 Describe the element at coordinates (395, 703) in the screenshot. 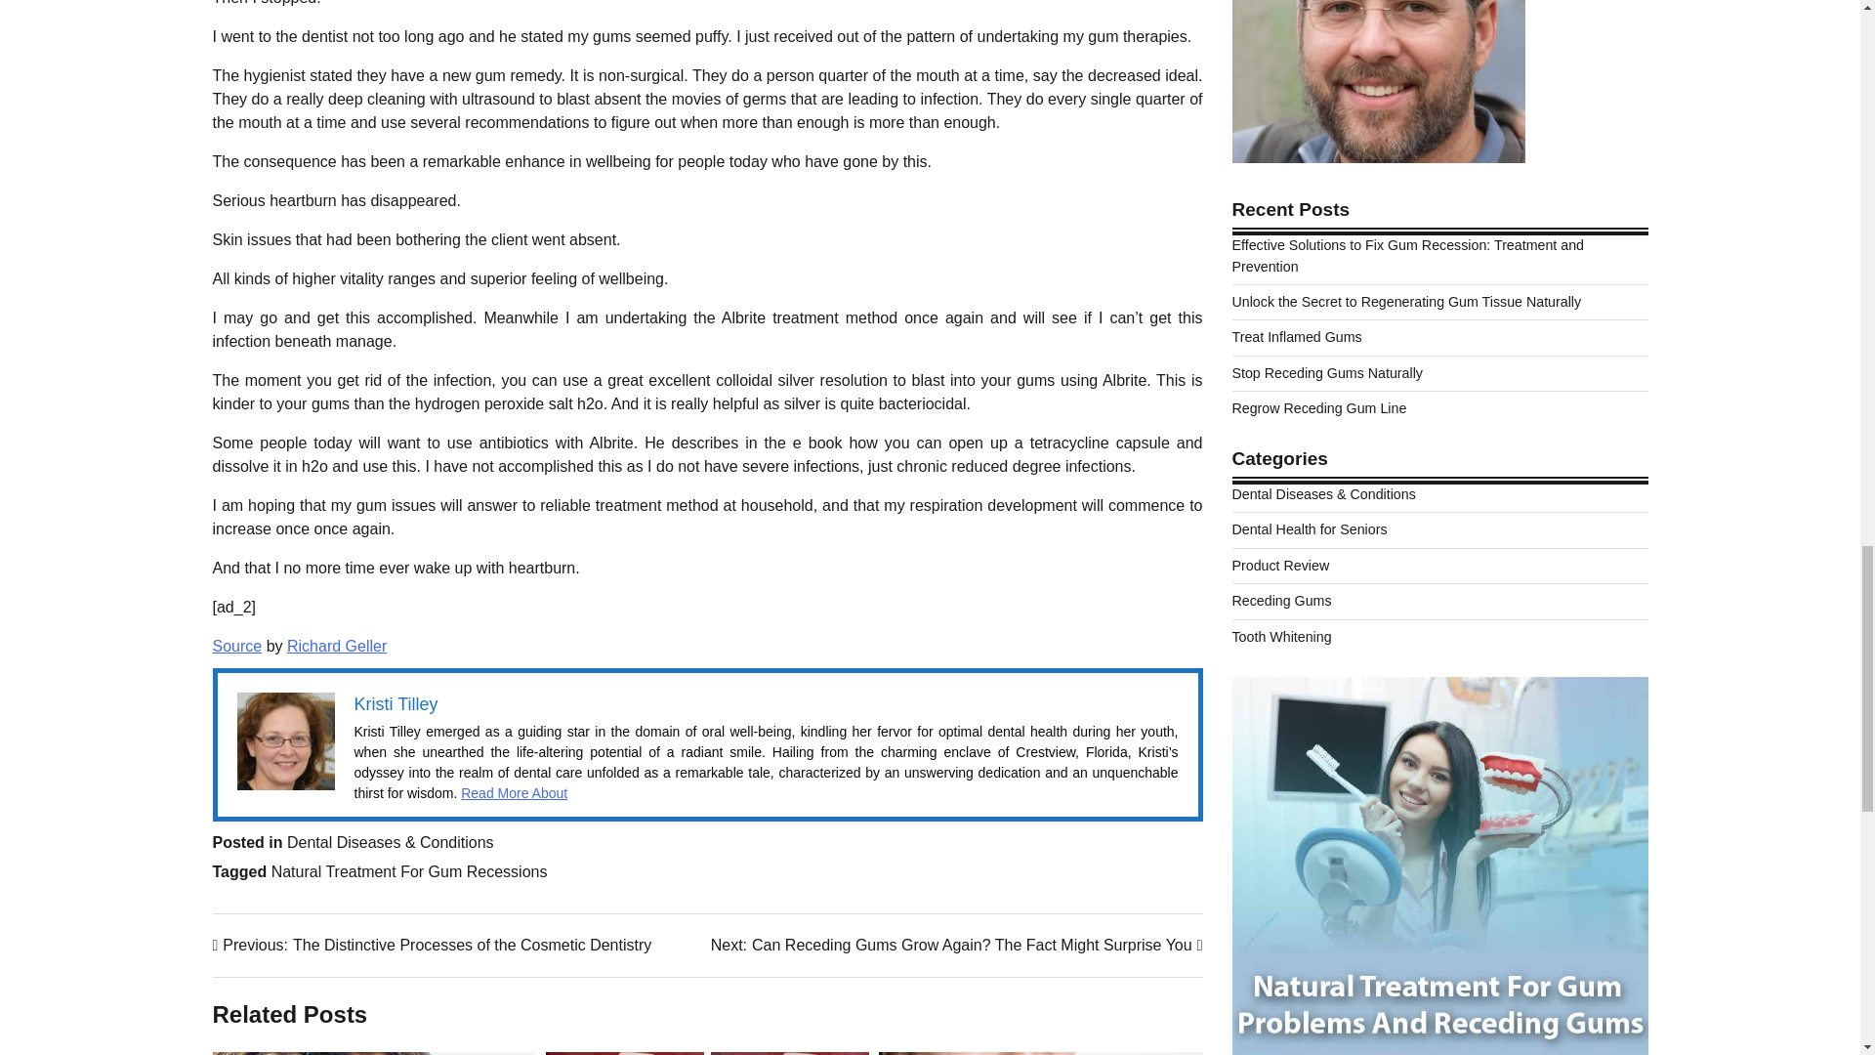

I see `Kristi Tilley` at that location.